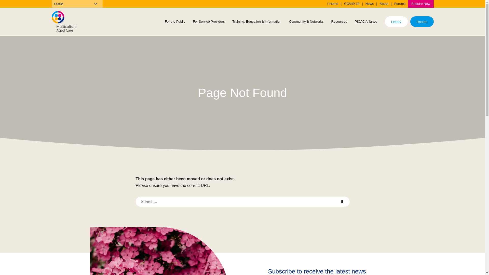 The width and height of the screenshot is (489, 275). What do you see at coordinates (257, 21) in the screenshot?
I see `Training, Education & Information` at bounding box center [257, 21].